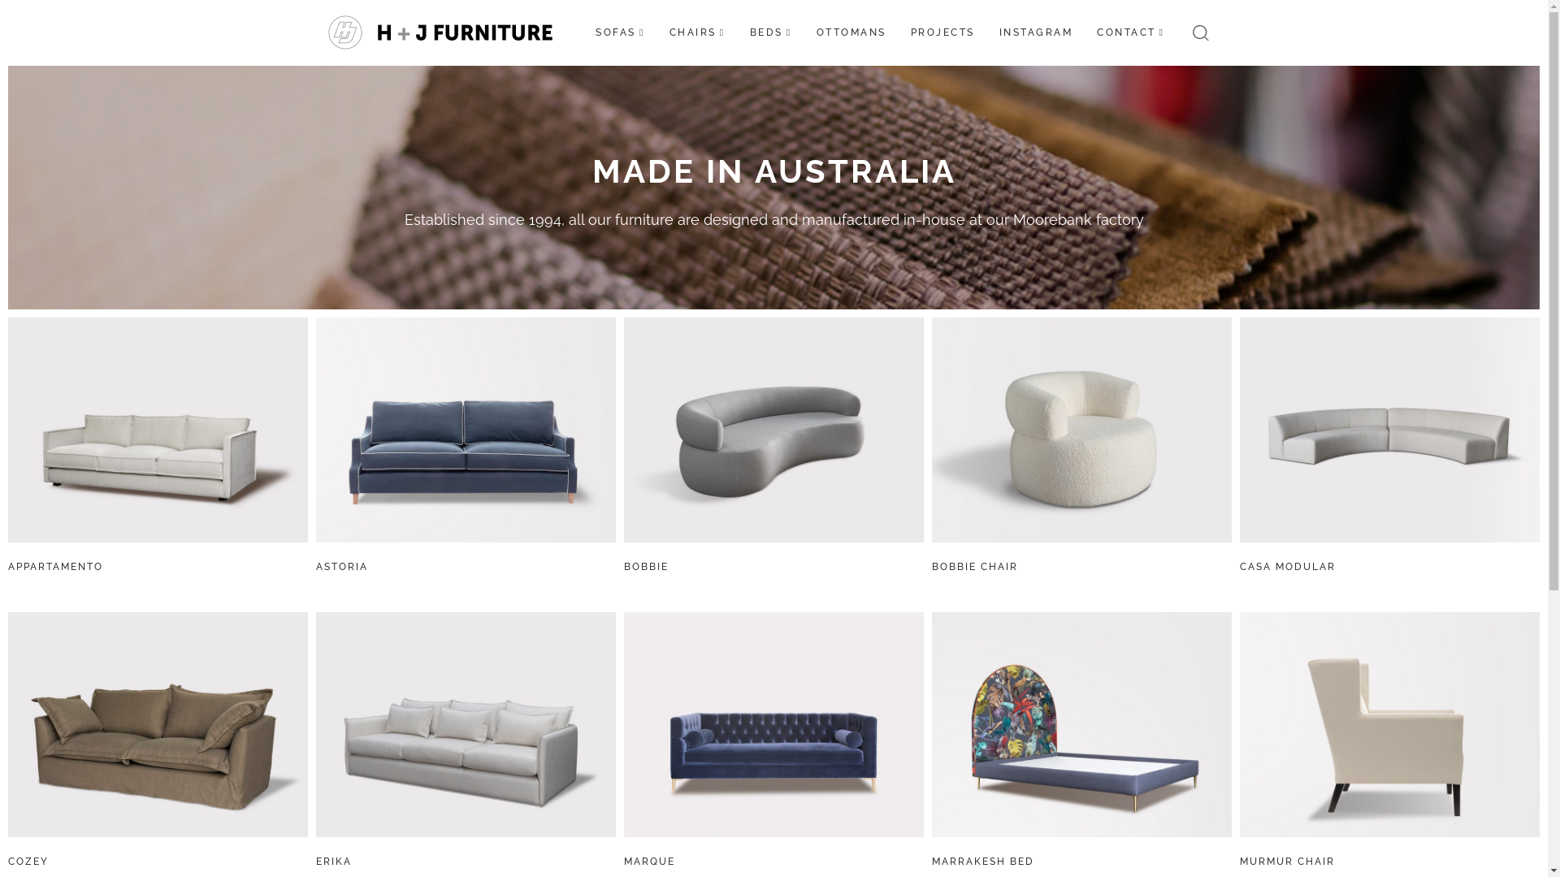 This screenshot has height=877, width=1560. Describe the element at coordinates (771, 32) in the screenshot. I see `BEDS` at that location.